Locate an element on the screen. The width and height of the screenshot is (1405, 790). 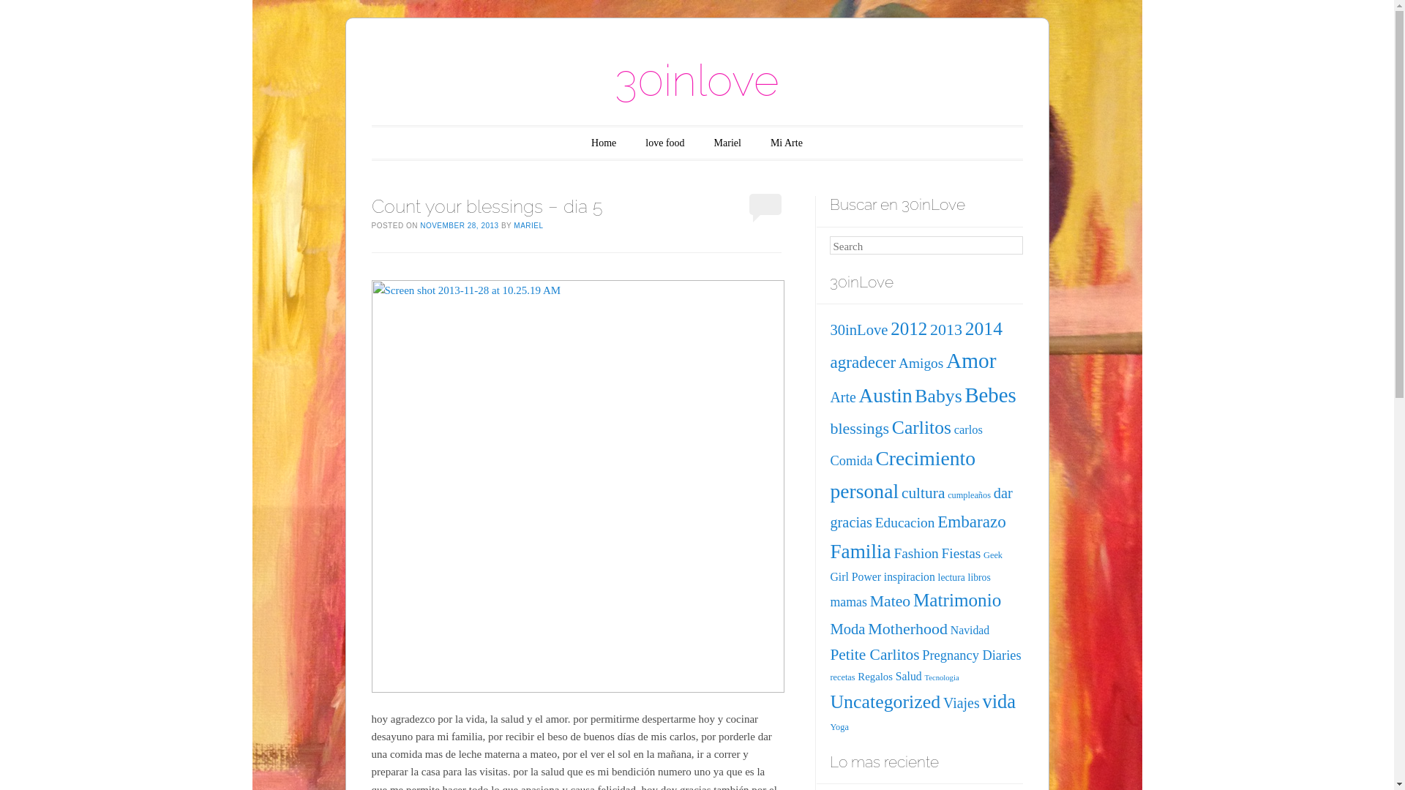
recetas is located at coordinates (842, 677).